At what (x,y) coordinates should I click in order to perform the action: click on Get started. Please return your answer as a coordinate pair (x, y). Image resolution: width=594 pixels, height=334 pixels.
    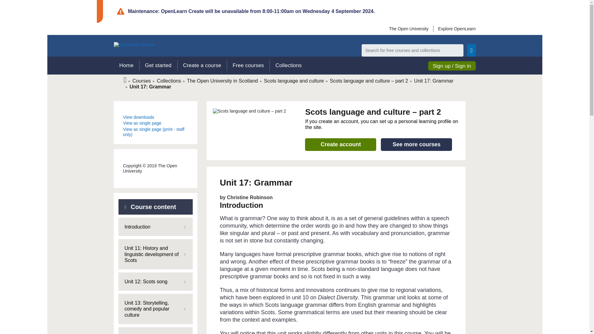
    Looking at the image, I should click on (158, 66).